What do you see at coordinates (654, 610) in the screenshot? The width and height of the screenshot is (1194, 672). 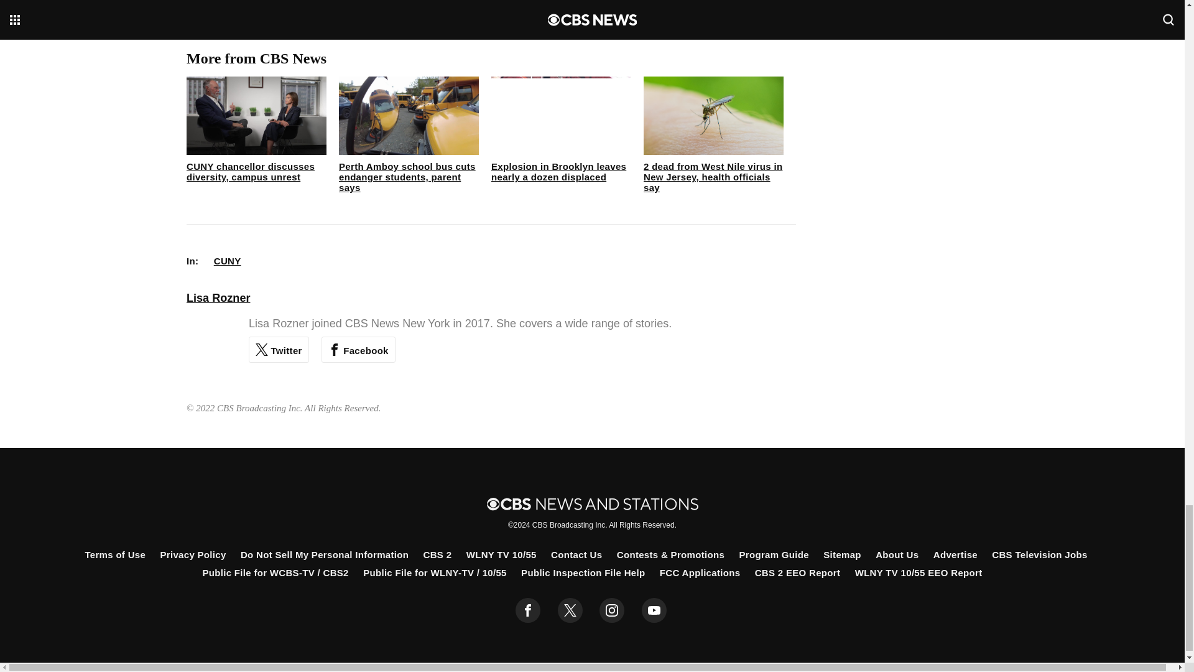 I see `youtube` at bounding box center [654, 610].